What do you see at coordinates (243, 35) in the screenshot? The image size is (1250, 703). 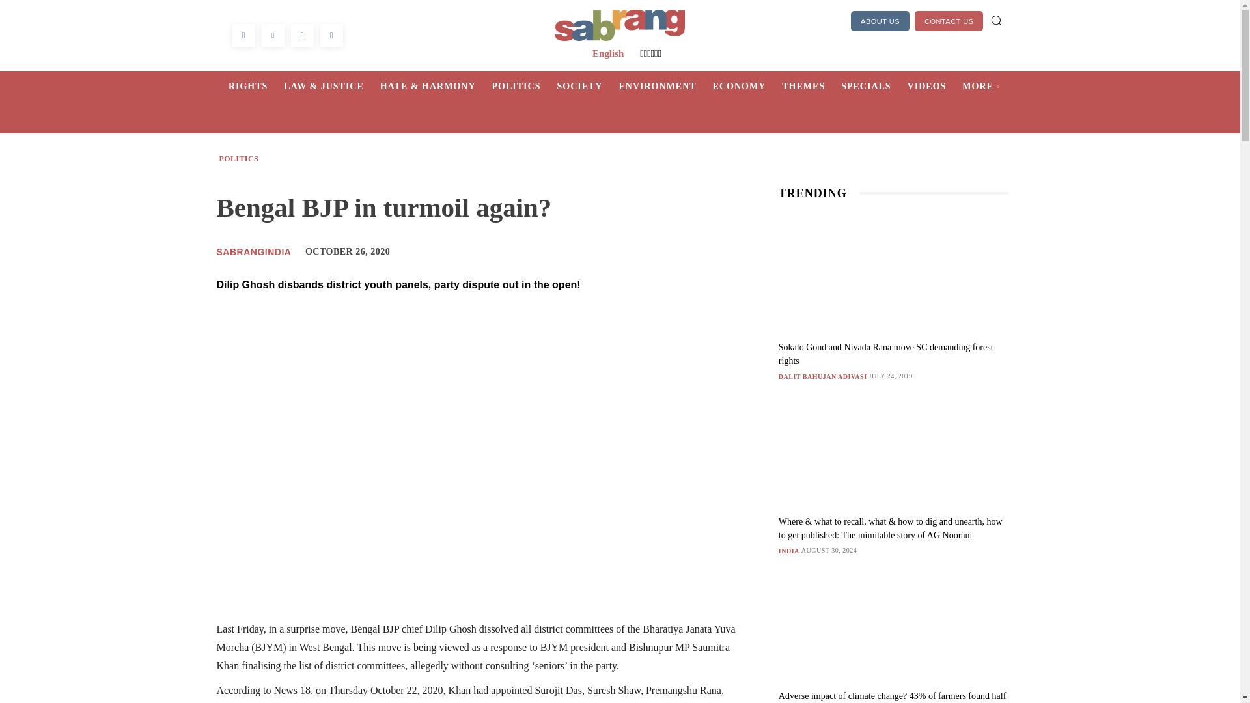 I see `Facebook` at bounding box center [243, 35].